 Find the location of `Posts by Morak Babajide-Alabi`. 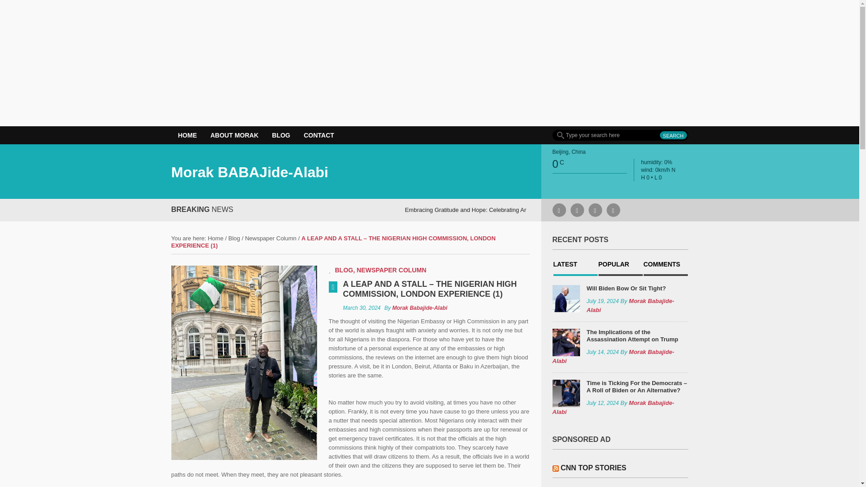

Posts by Morak Babajide-Alabi is located at coordinates (613, 356).